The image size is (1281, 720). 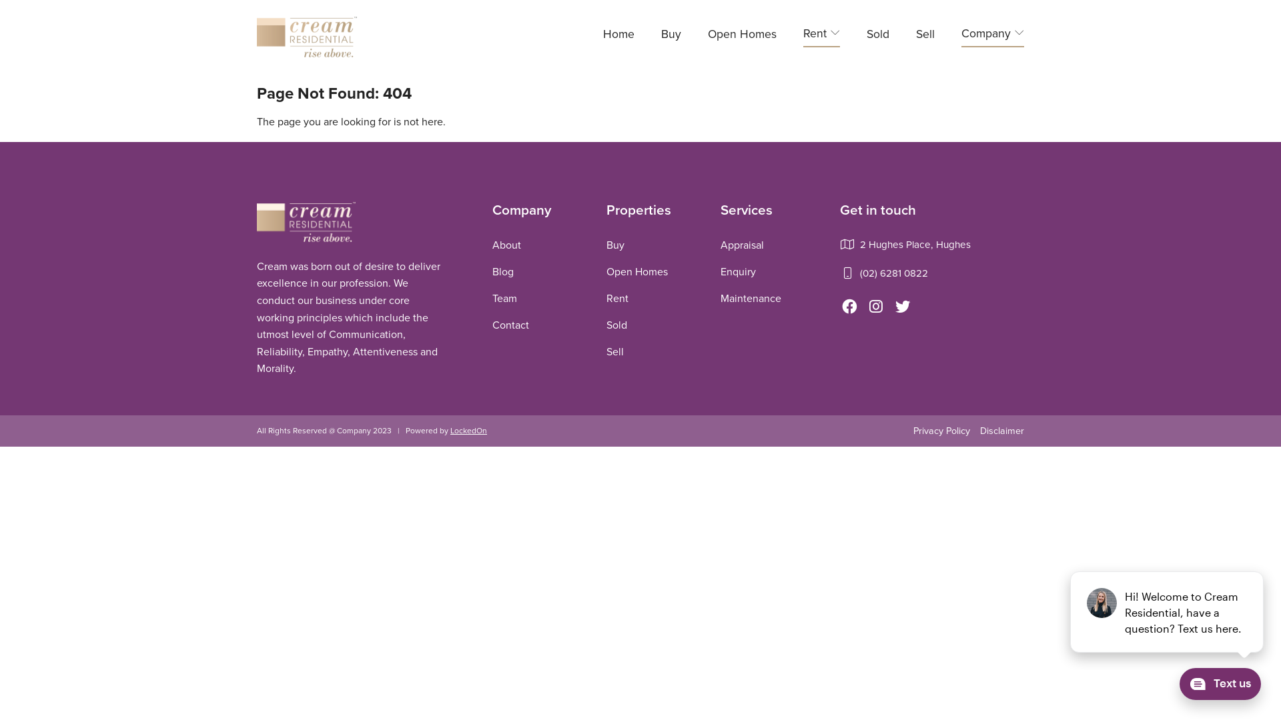 I want to click on Appraisal, so click(x=742, y=245).